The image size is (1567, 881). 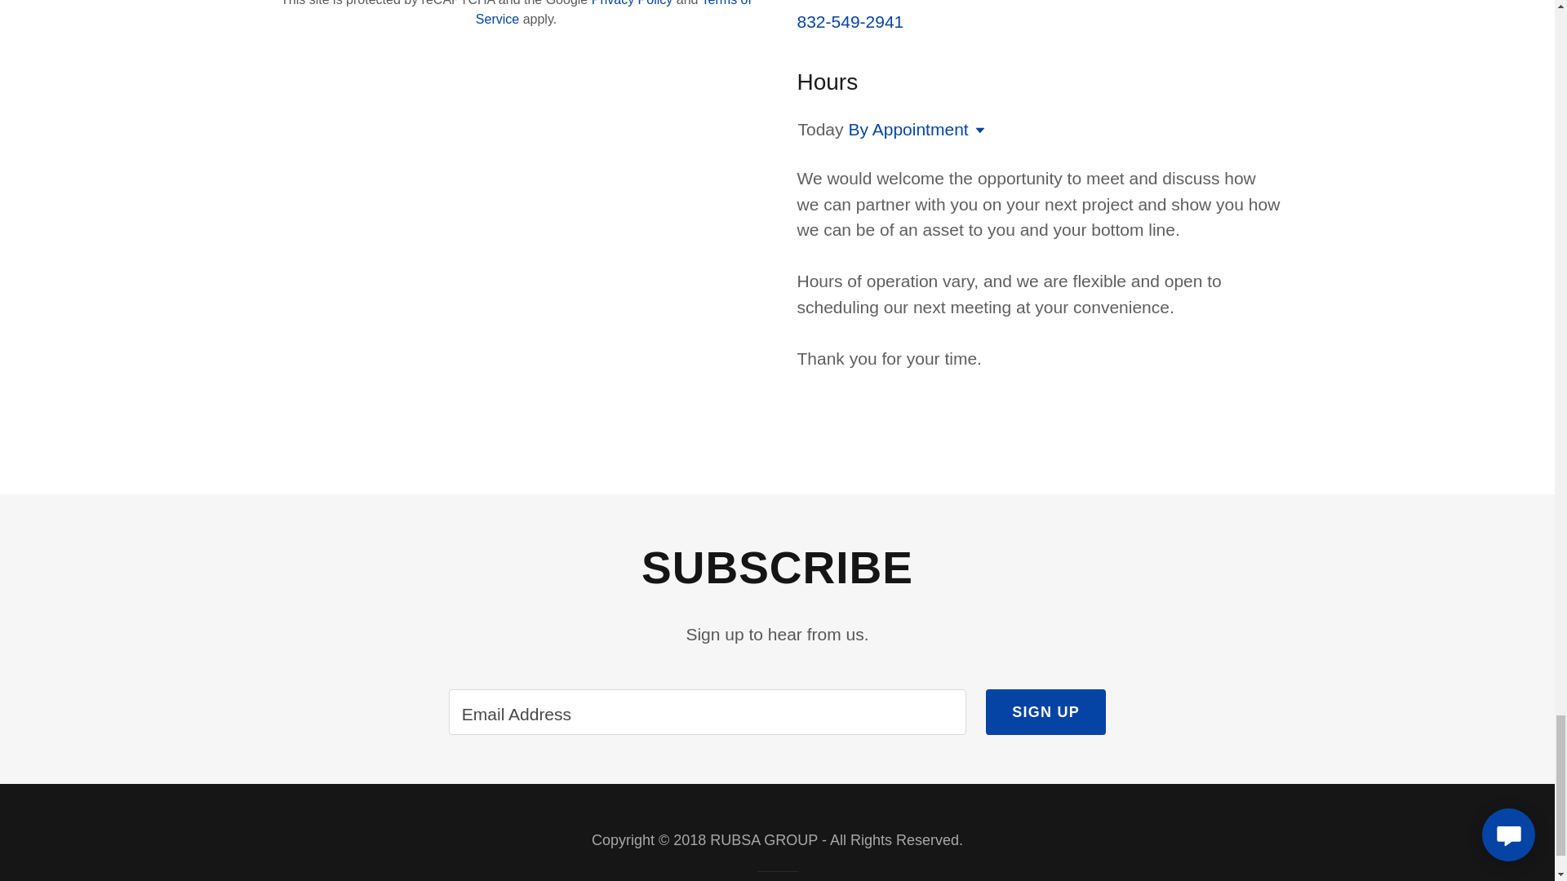 I want to click on Terms of Service, so click(x=614, y=13).